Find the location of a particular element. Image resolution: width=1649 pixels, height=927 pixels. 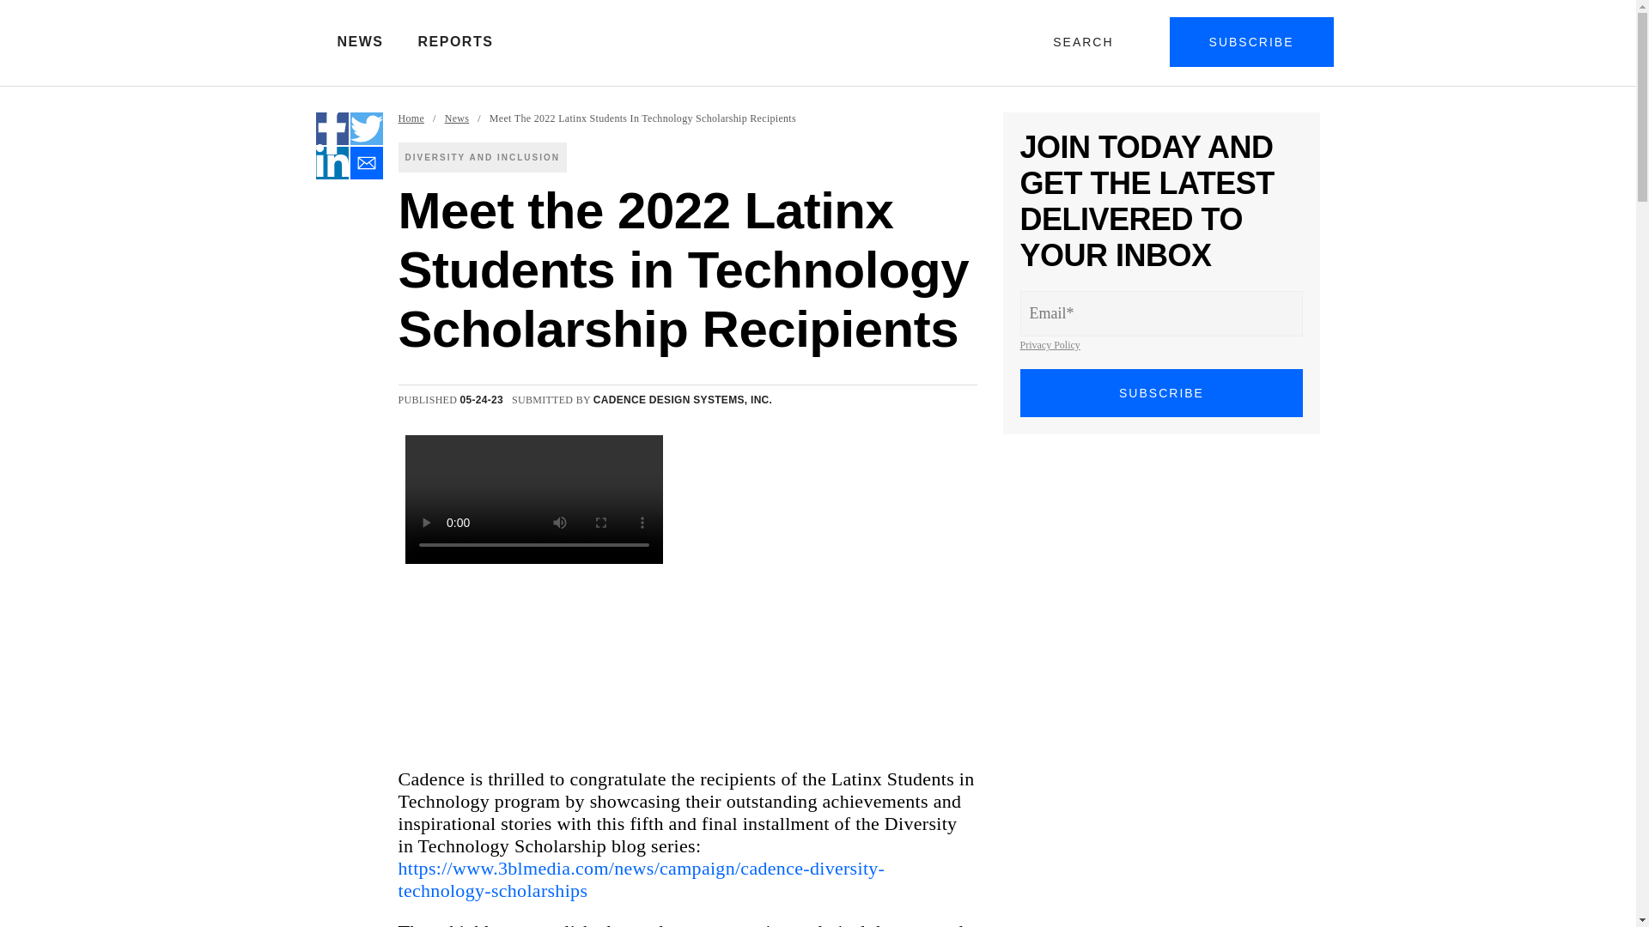

Facebook is located at coordinates (332, 128).